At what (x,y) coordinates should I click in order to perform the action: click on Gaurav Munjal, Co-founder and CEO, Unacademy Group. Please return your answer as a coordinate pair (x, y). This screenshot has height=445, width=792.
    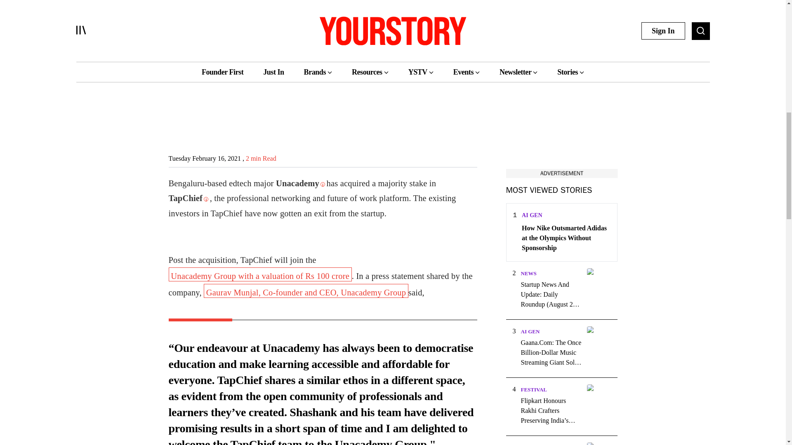
    Looking at the image, I should click on (306, 291).